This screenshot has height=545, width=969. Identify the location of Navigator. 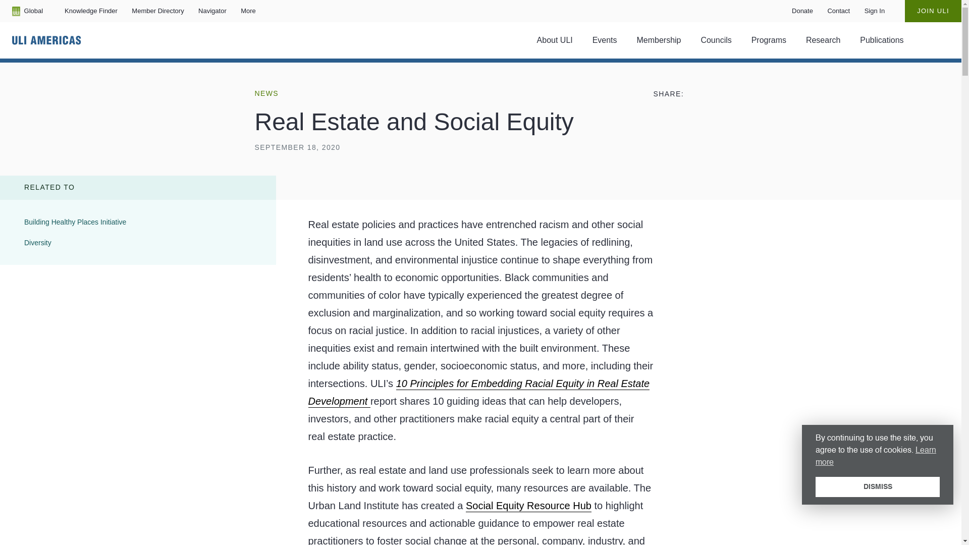
(212, 11).